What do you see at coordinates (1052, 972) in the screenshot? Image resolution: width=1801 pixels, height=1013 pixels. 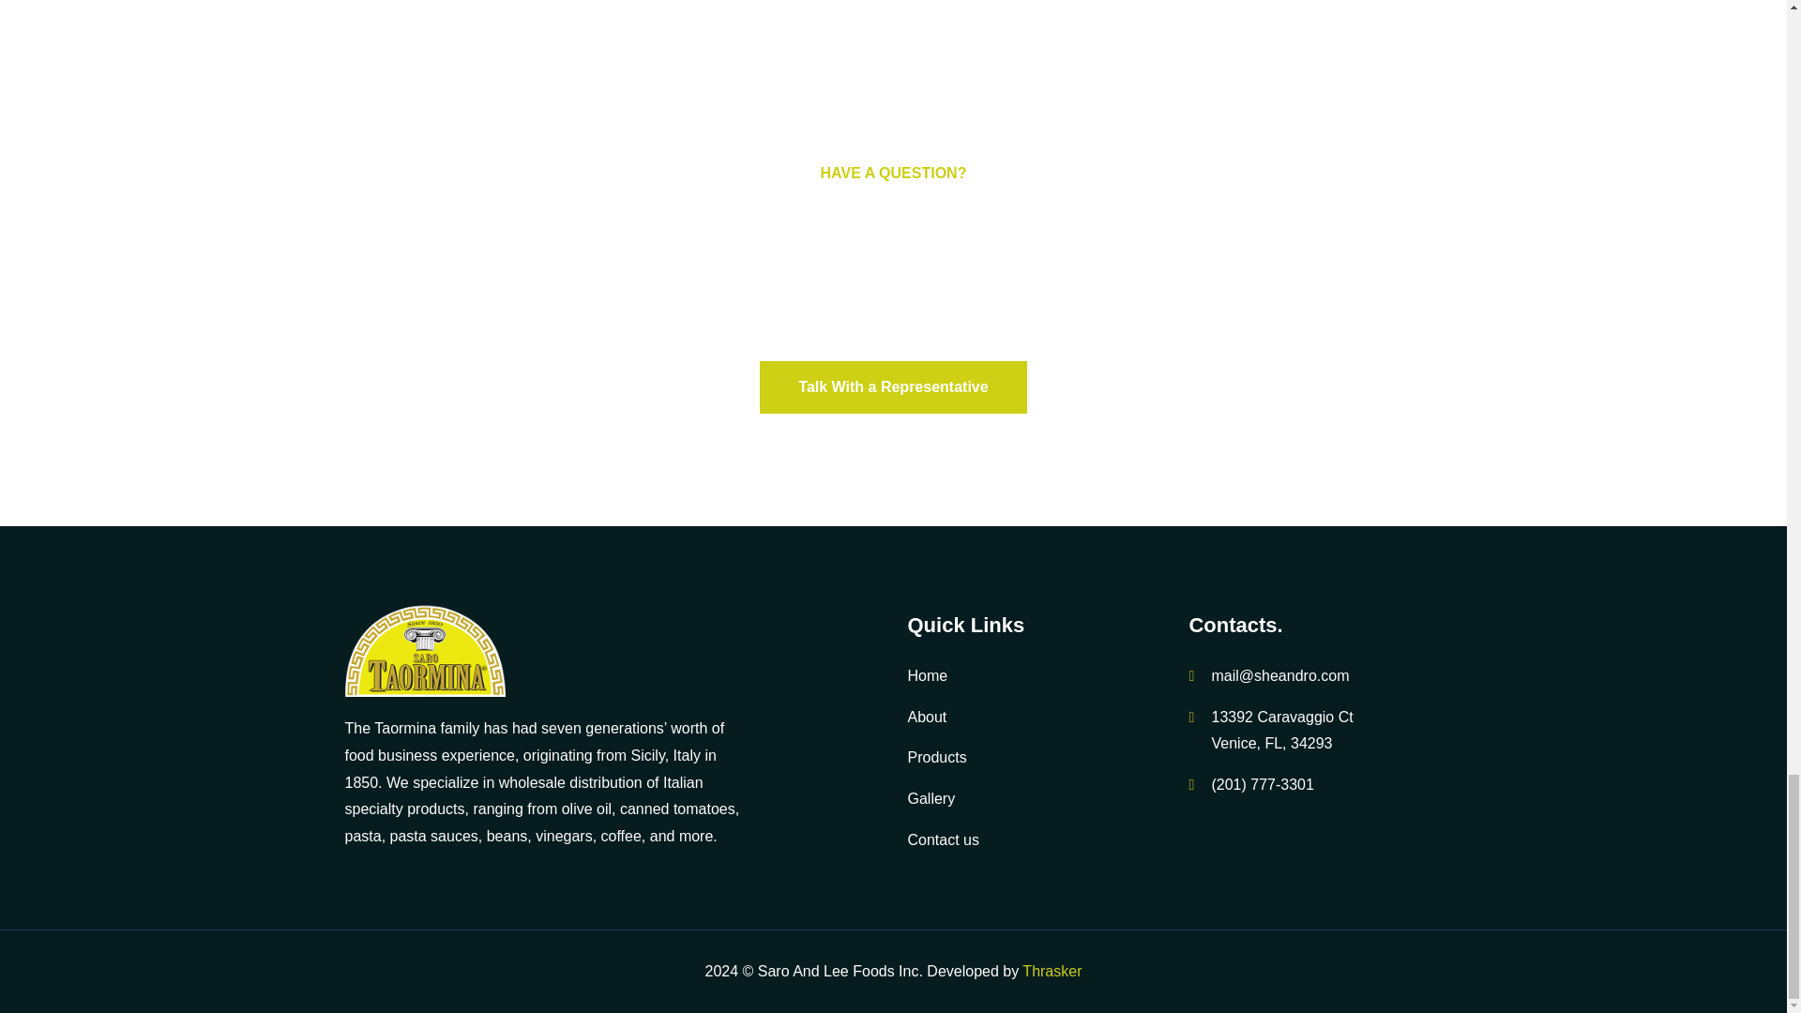 I see `Thrasker` at bounding box center [1052, 972].